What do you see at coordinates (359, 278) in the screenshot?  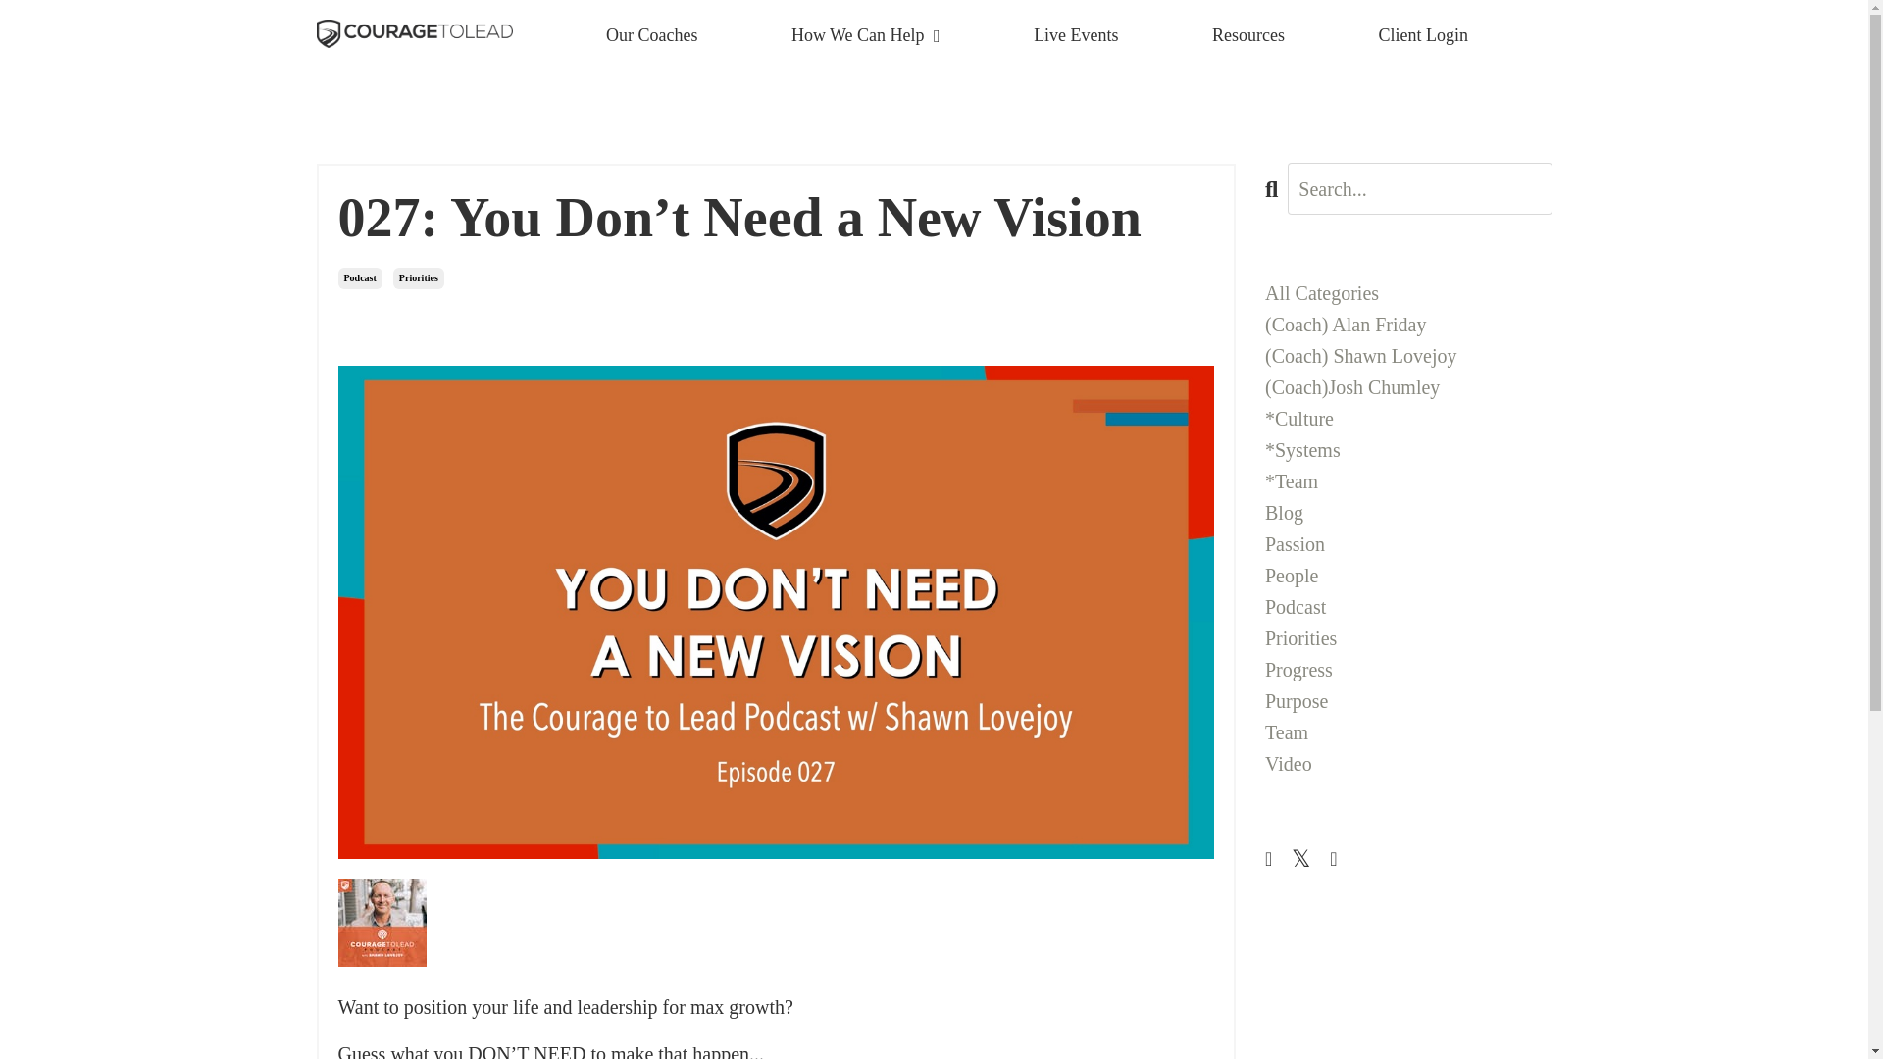 I see `Podcast` at bounding box center [359, 278].